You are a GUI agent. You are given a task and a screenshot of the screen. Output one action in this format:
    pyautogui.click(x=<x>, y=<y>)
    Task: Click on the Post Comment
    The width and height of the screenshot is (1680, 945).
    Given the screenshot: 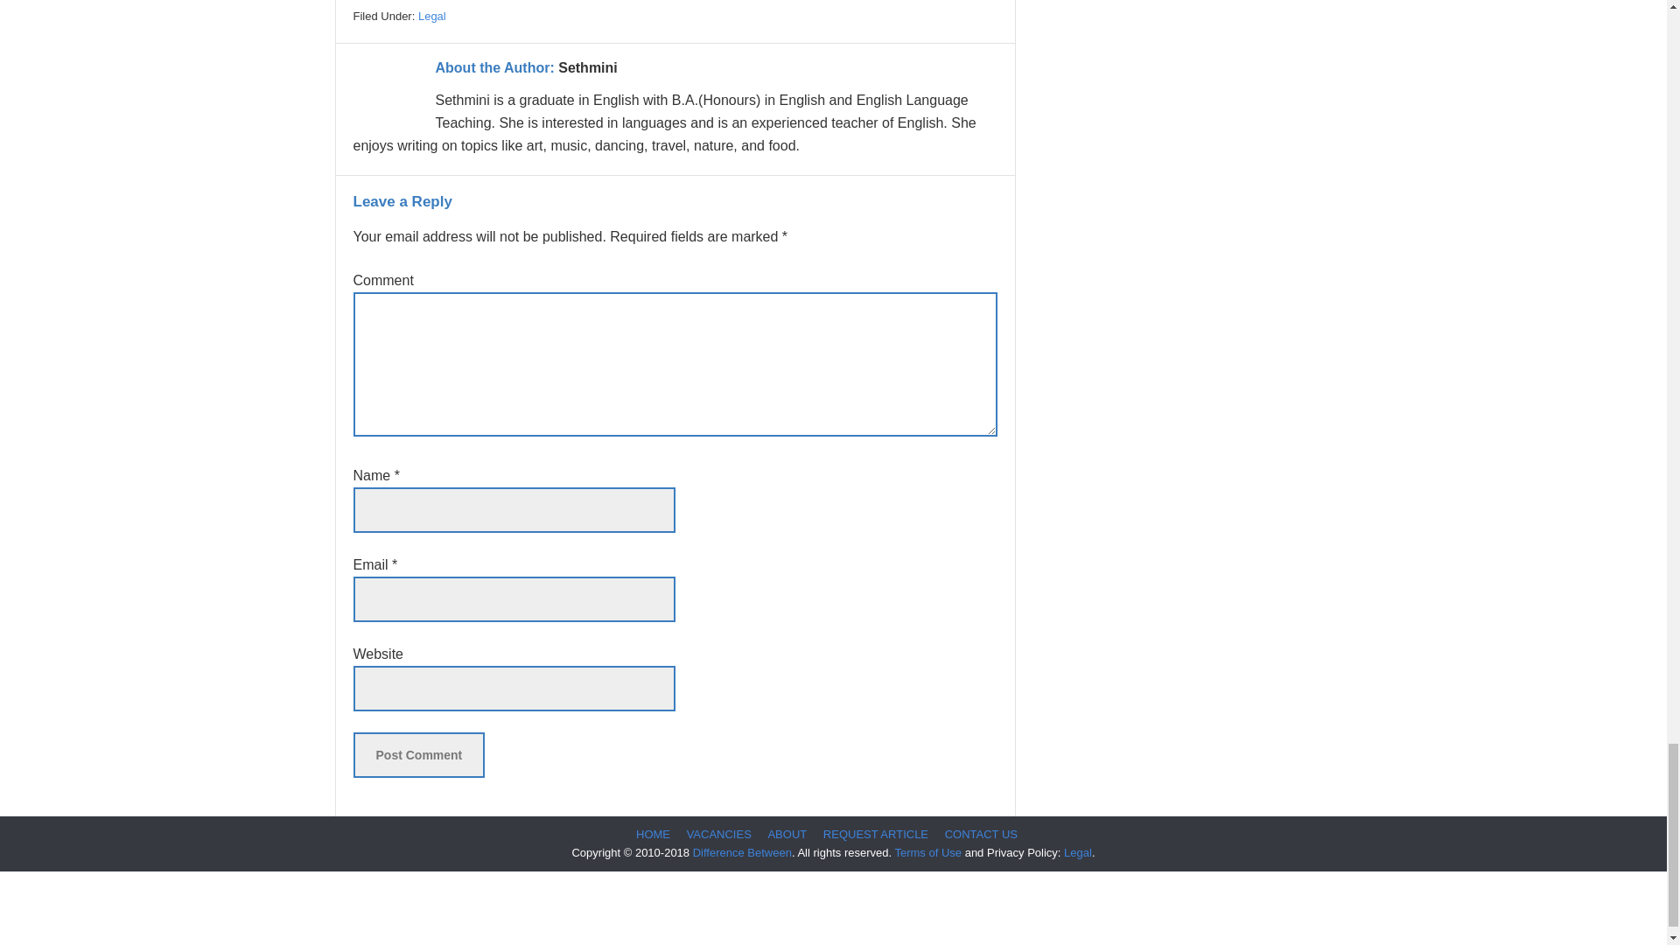 What is the action you would take?
    pyautogui.click(x=418, y=754)
    